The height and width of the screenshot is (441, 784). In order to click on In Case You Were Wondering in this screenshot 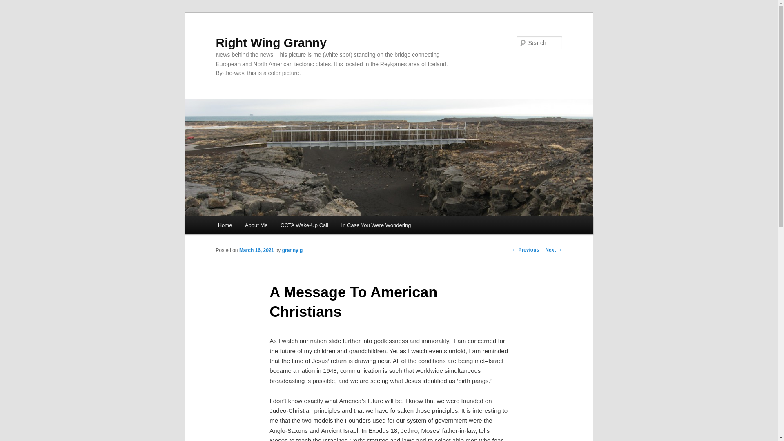, I will do `click(376, 225)`.